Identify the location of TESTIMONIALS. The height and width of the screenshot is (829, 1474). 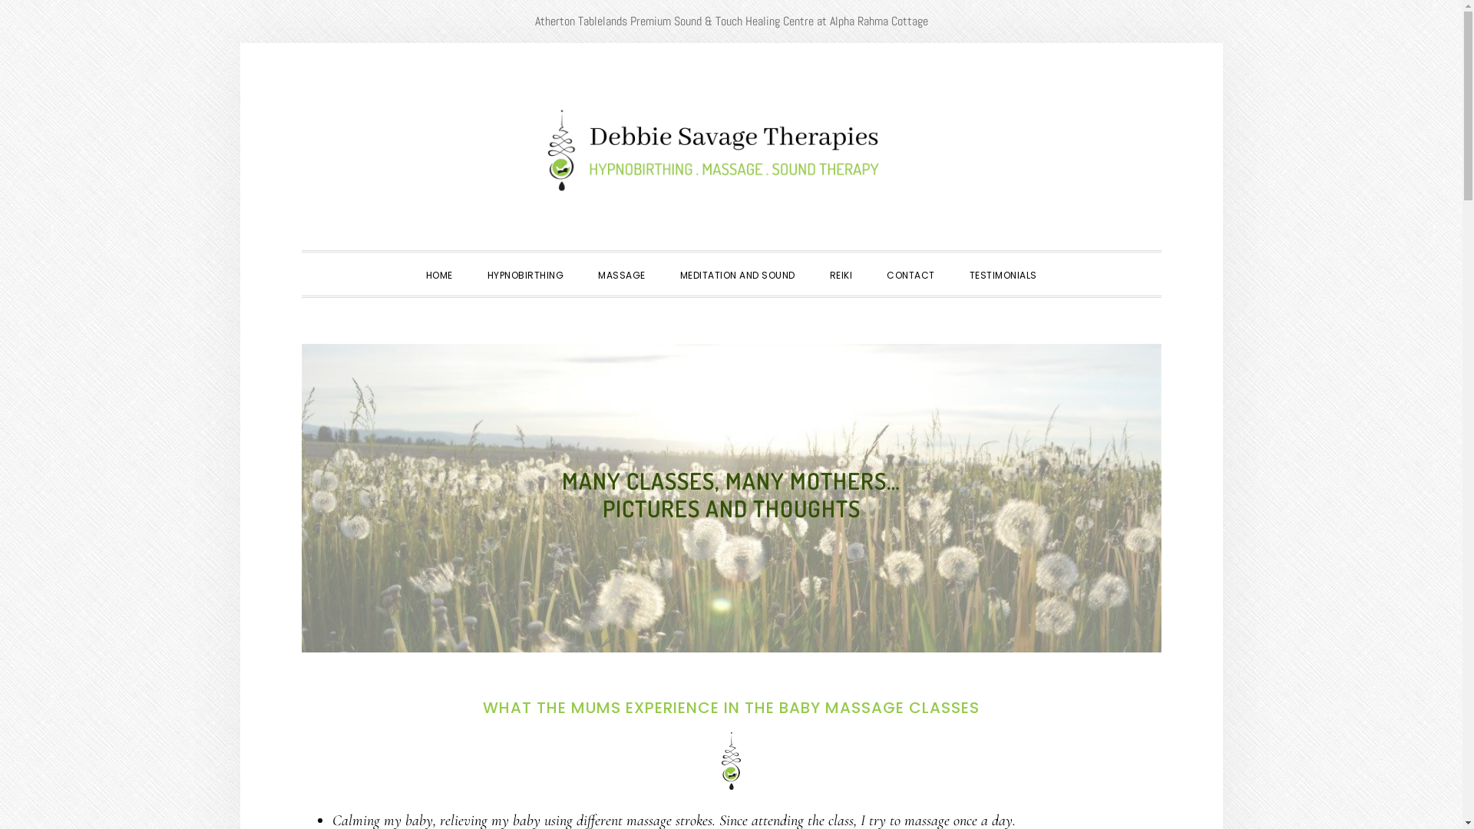
(1003, 273).